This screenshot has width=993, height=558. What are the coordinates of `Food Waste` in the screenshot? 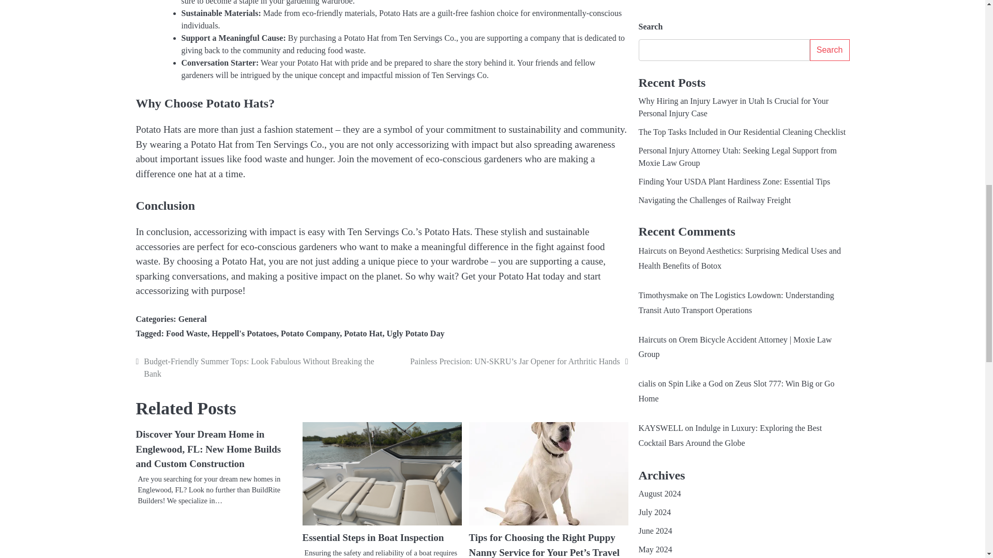 It's located at (186, 334).